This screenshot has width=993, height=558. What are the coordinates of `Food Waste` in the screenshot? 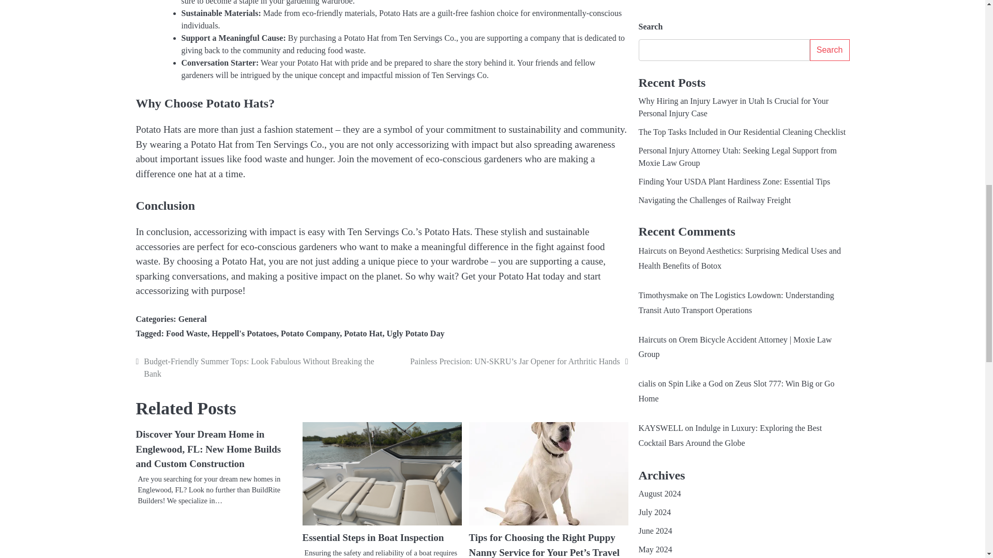 It's located at (186, 334).